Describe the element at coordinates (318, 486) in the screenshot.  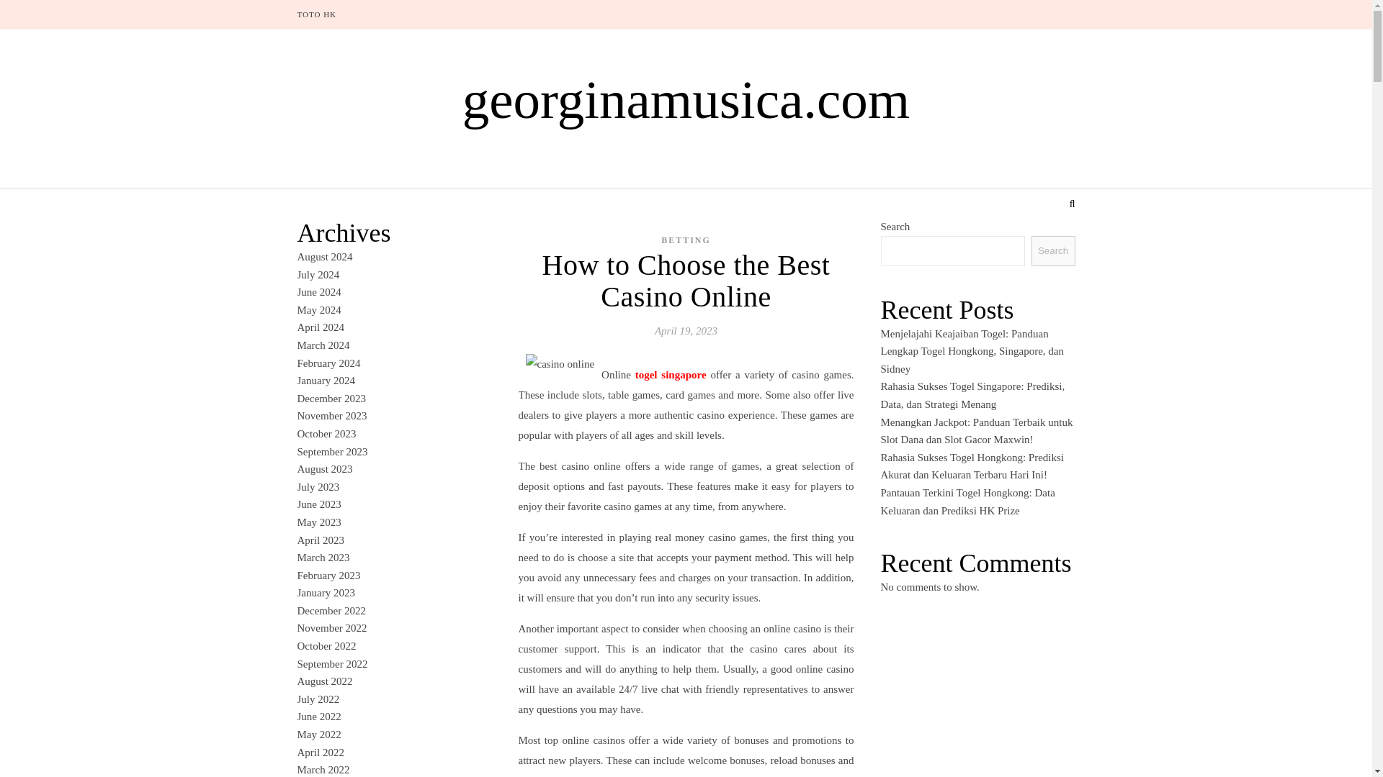
I see `July 2023` at that location.